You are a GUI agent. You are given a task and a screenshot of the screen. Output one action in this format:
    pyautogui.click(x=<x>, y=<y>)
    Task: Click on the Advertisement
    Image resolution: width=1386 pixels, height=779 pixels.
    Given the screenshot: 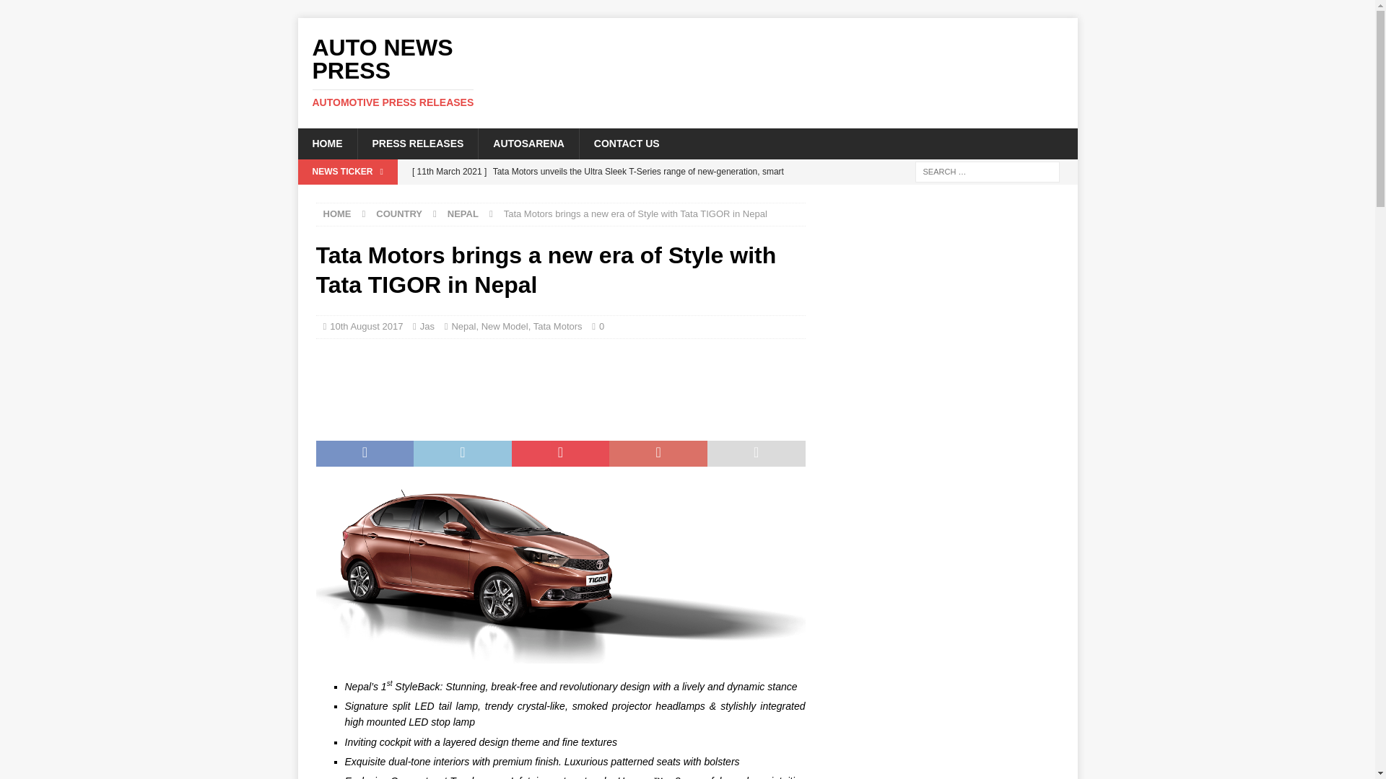 What is the action you would take?
    pyautogui.click(x=578, y=385)
    